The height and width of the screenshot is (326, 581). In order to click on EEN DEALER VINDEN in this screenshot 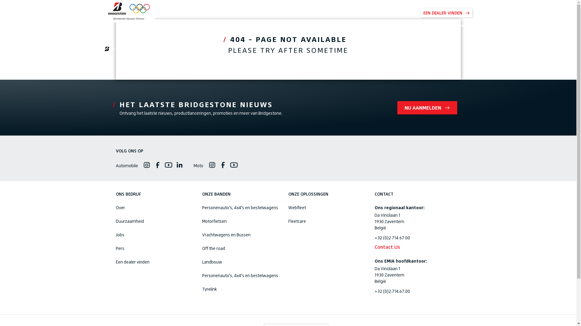, I will do `click(446, 13)`.